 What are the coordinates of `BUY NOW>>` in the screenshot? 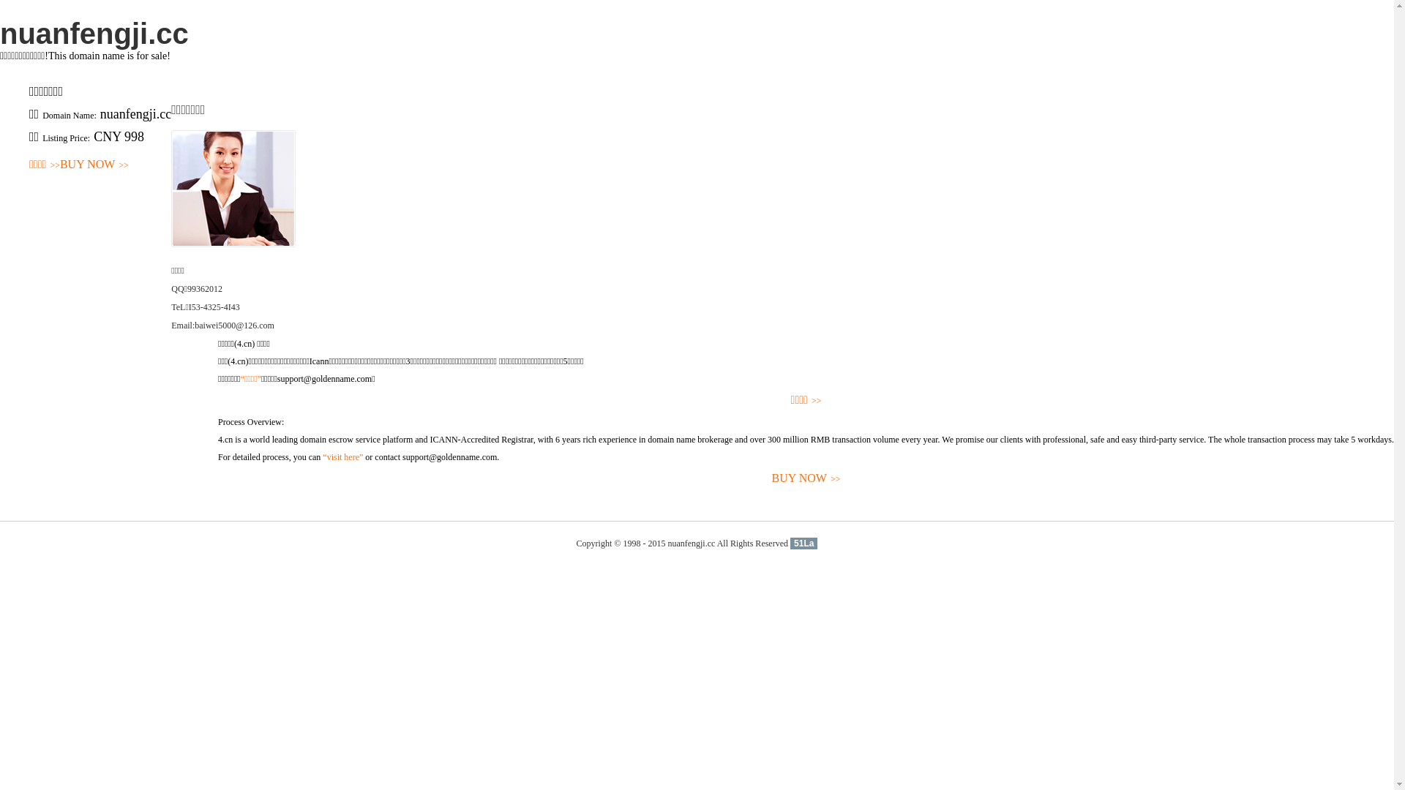 It's located at (806, 478).